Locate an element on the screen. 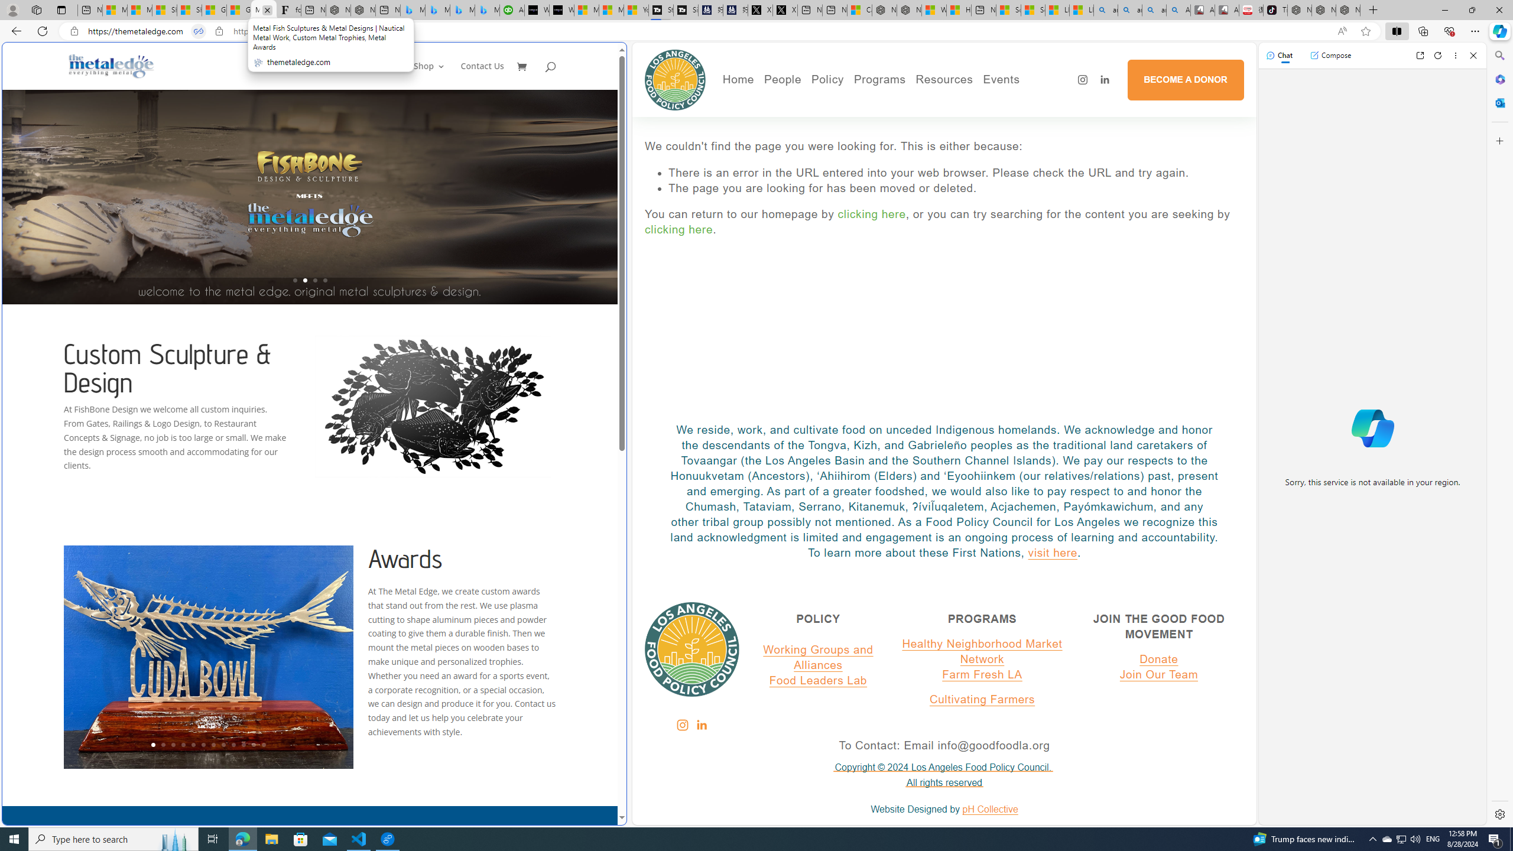  Nordace - Best Sellers is located at coordinates (1299, 10).